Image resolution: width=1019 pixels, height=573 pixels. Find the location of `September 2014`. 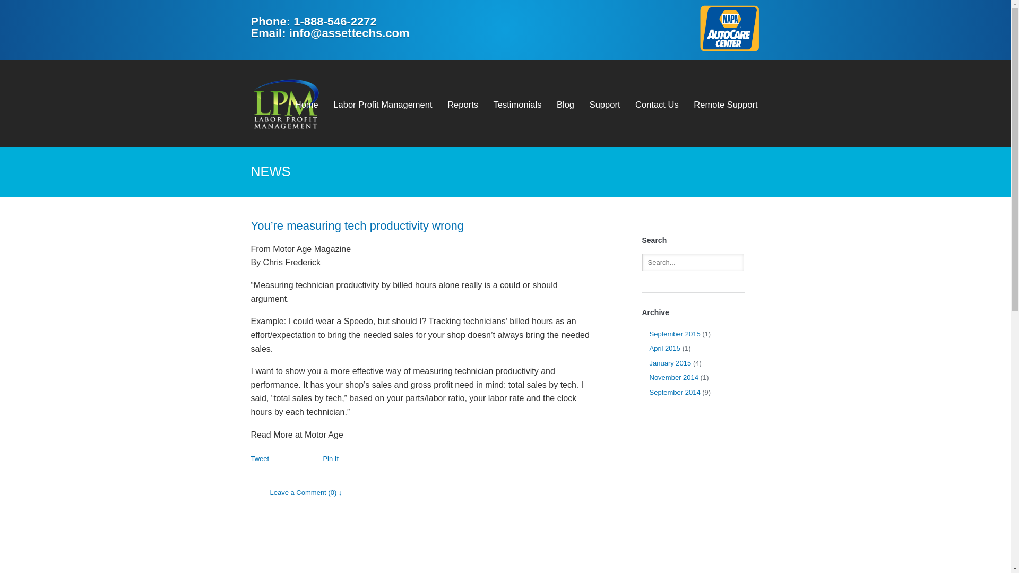

September 2014 is located at coordinates (675, 393).